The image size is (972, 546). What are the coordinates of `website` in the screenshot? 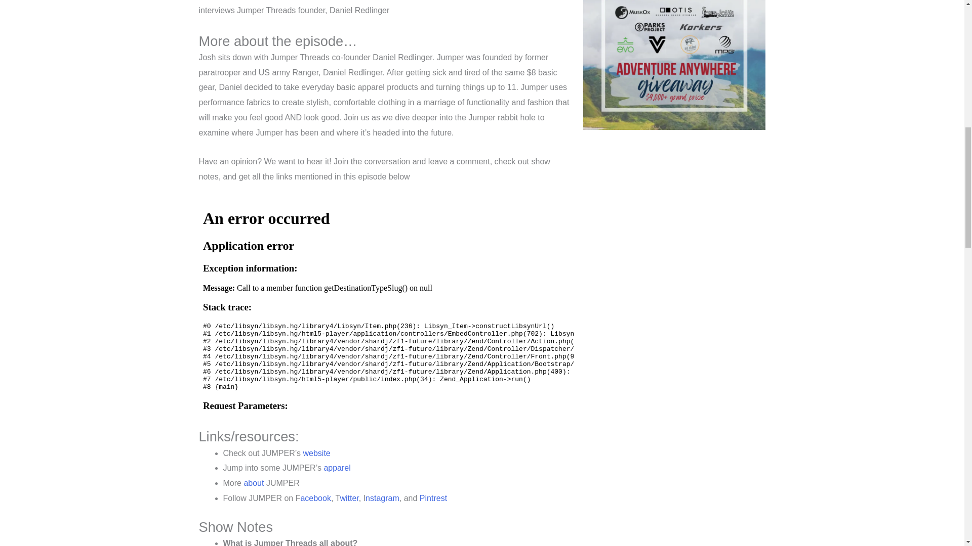 It's located at (316, 453).